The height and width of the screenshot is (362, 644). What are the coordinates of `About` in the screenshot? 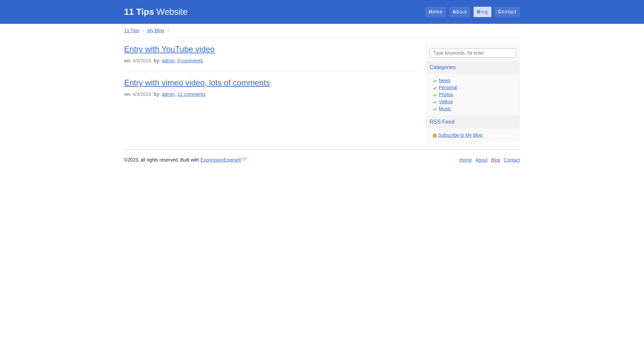 It's located at (482, 160).